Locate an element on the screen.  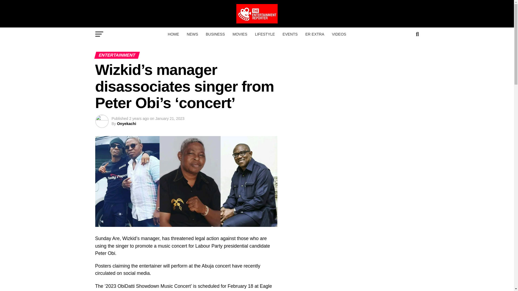
HOME is located at coordinates (173, 34).